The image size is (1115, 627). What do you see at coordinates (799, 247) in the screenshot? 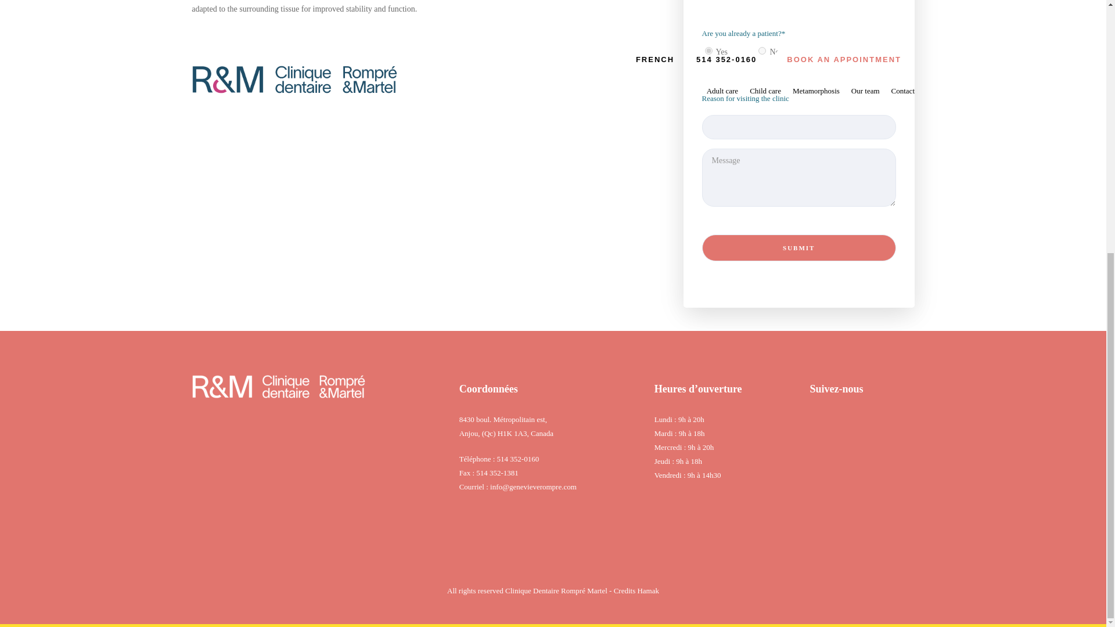
I see `Submit` at bounding box center [799, 247].